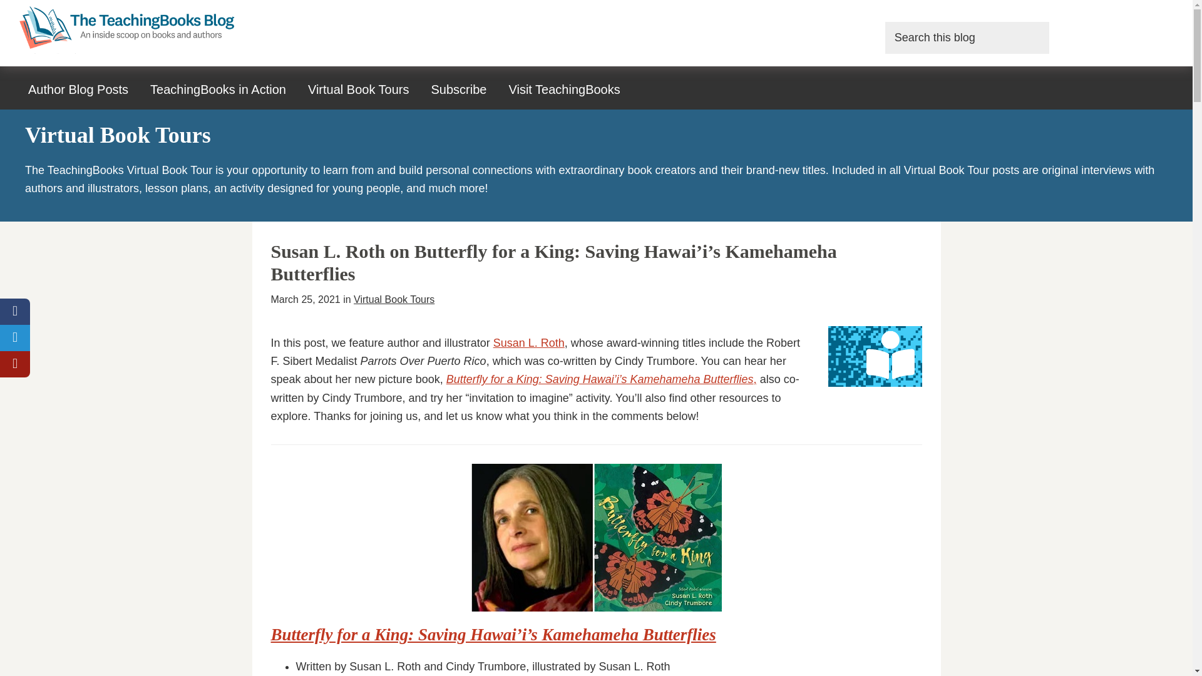  I want to click on Subscribe, so click(458, 89).